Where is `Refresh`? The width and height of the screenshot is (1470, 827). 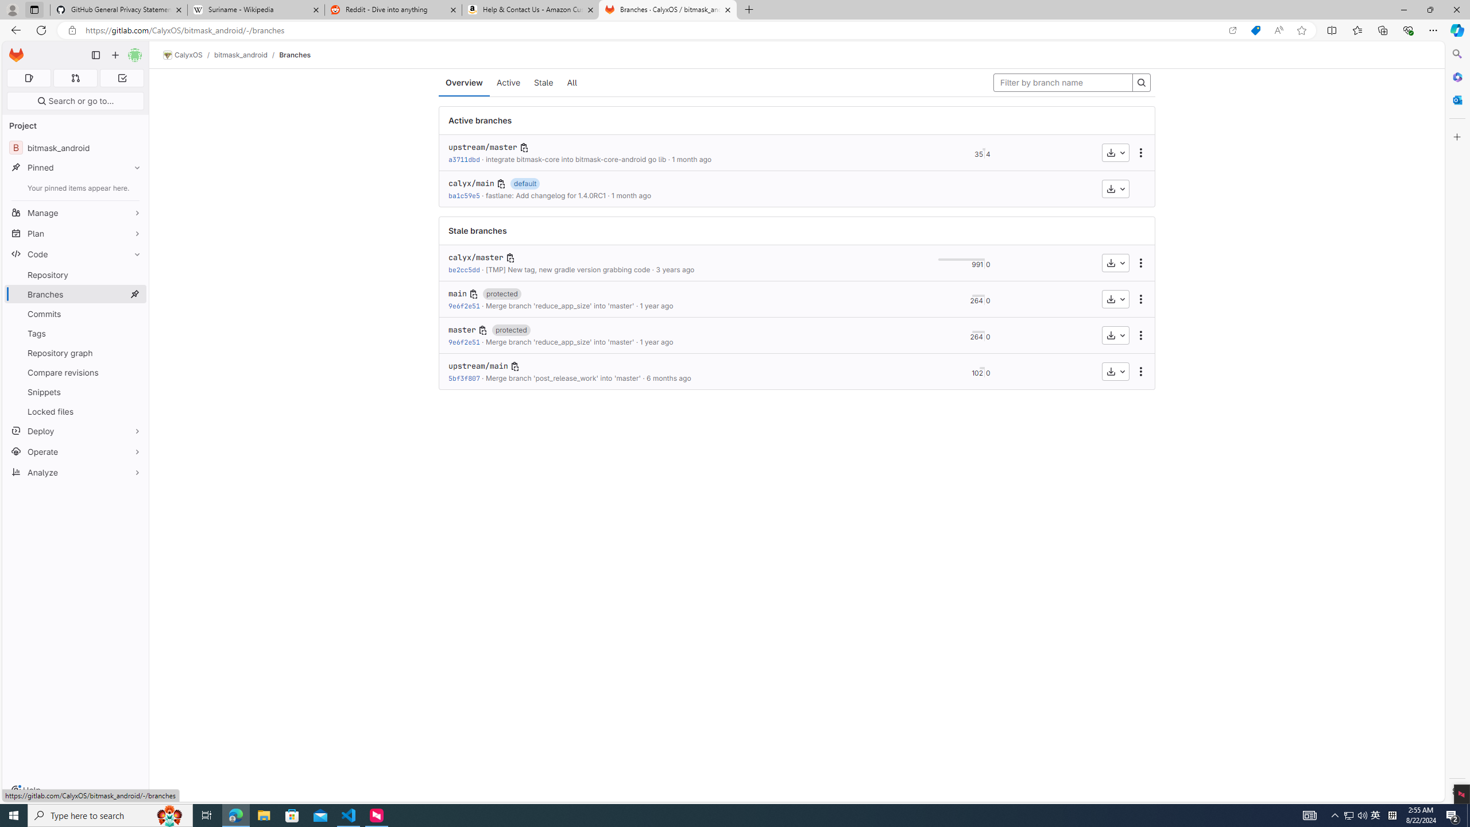
Refresh is located at coordinates (41, 30).